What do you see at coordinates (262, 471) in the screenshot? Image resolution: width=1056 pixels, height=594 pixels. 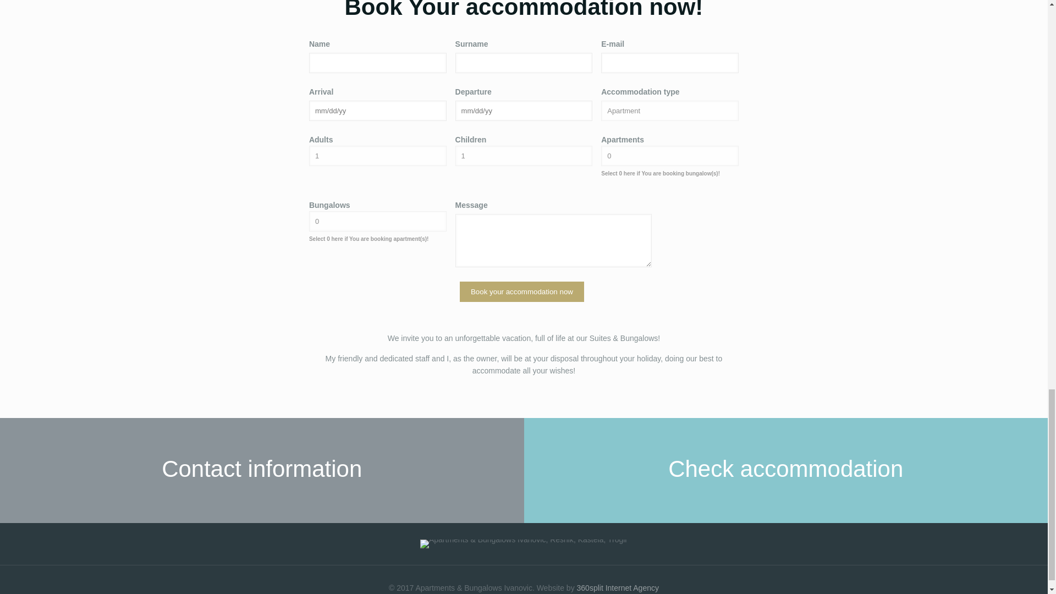 I see `Contact information` at bounding box center [262, 471].